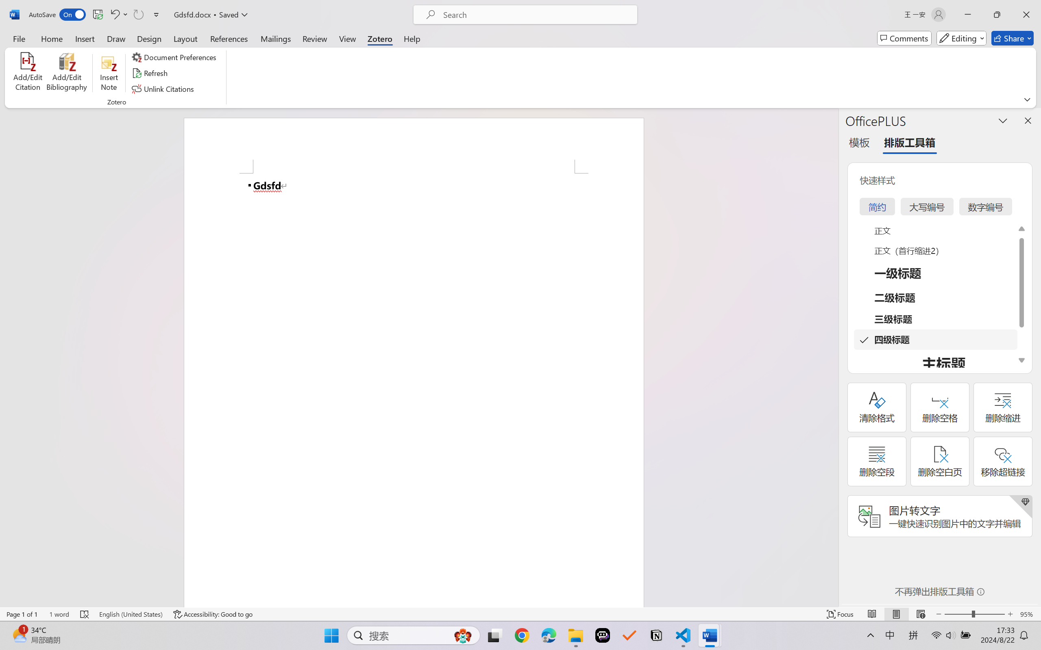 The height and width of the screenshot is (650, 1041). Describe the element at coordinates (163, 89) in the screenshot. I see `Unlink Citations` at that location.